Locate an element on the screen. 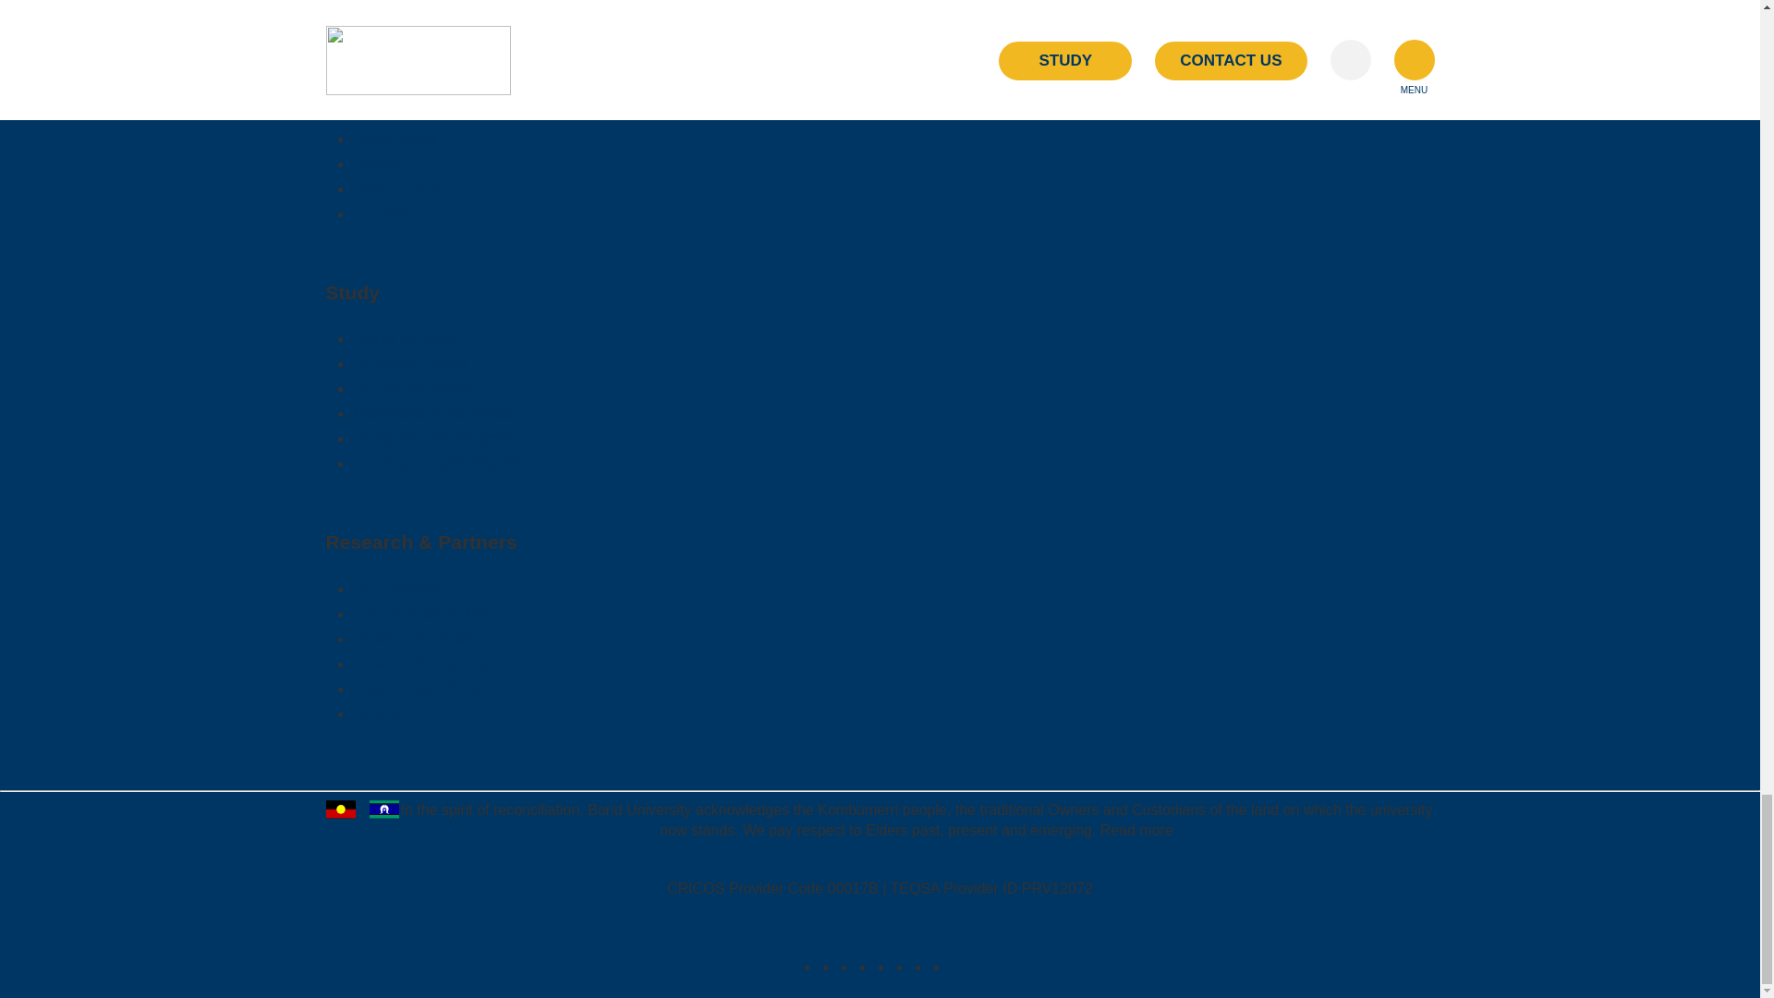 The height and width of the screenshot is (998, 1774). Visit Bond University on LinkedIn is located at coordinates (848, 967).